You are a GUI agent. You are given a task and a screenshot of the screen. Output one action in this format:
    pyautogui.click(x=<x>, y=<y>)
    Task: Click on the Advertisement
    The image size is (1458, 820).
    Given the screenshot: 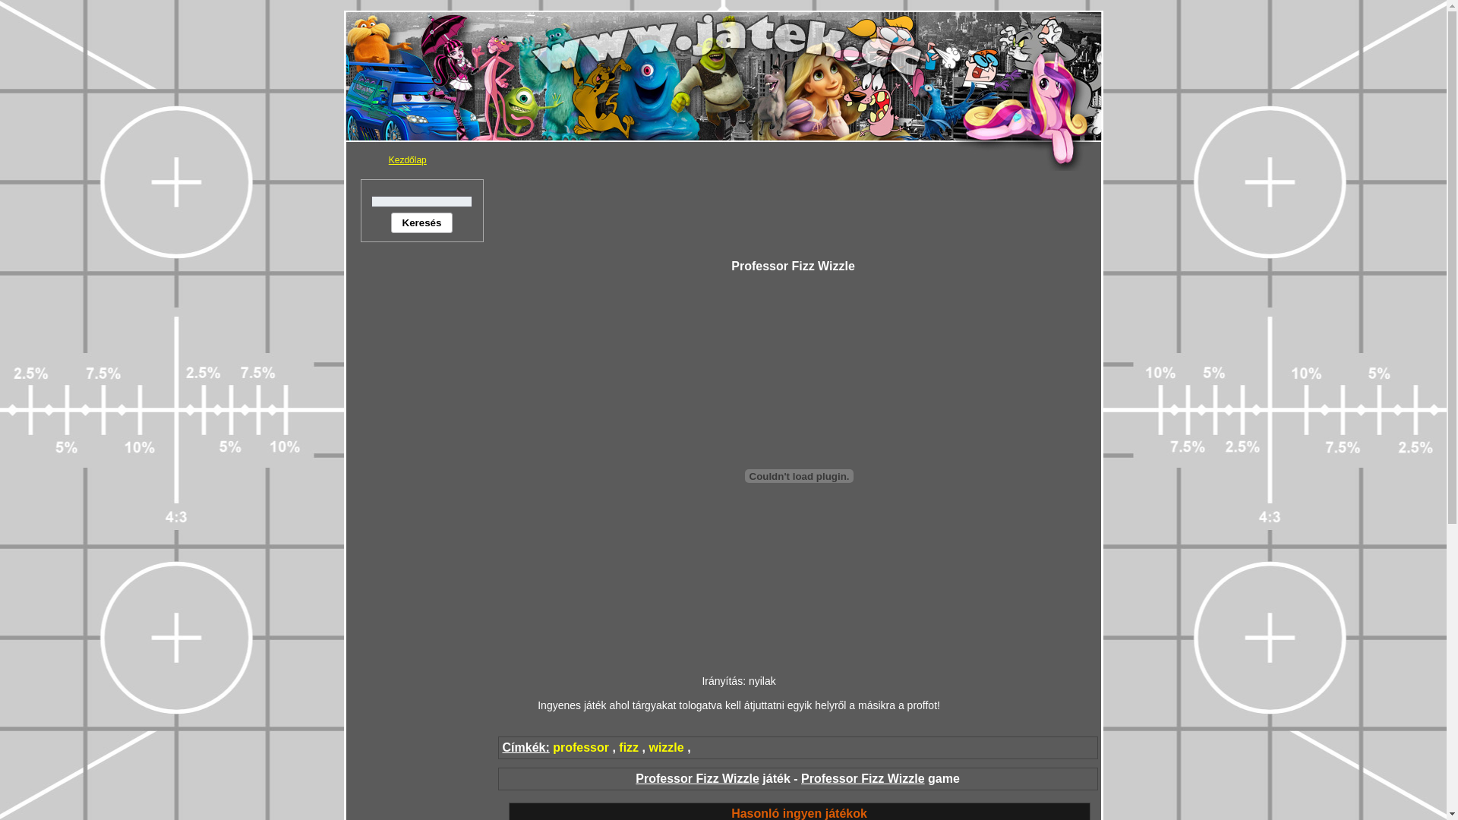 What is the action you would take?
    pyautogui.click(x=422, y=487)
    